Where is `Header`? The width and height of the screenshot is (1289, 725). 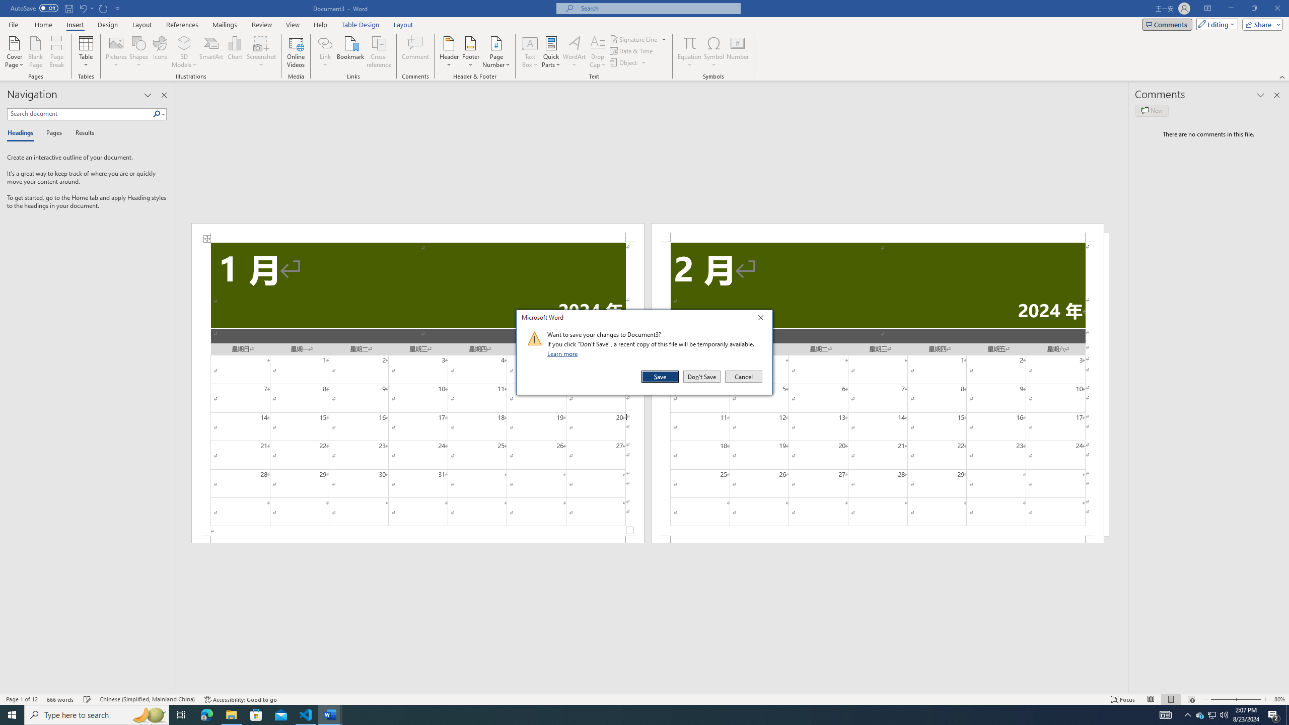
Header is located at coordinates (449, 52).